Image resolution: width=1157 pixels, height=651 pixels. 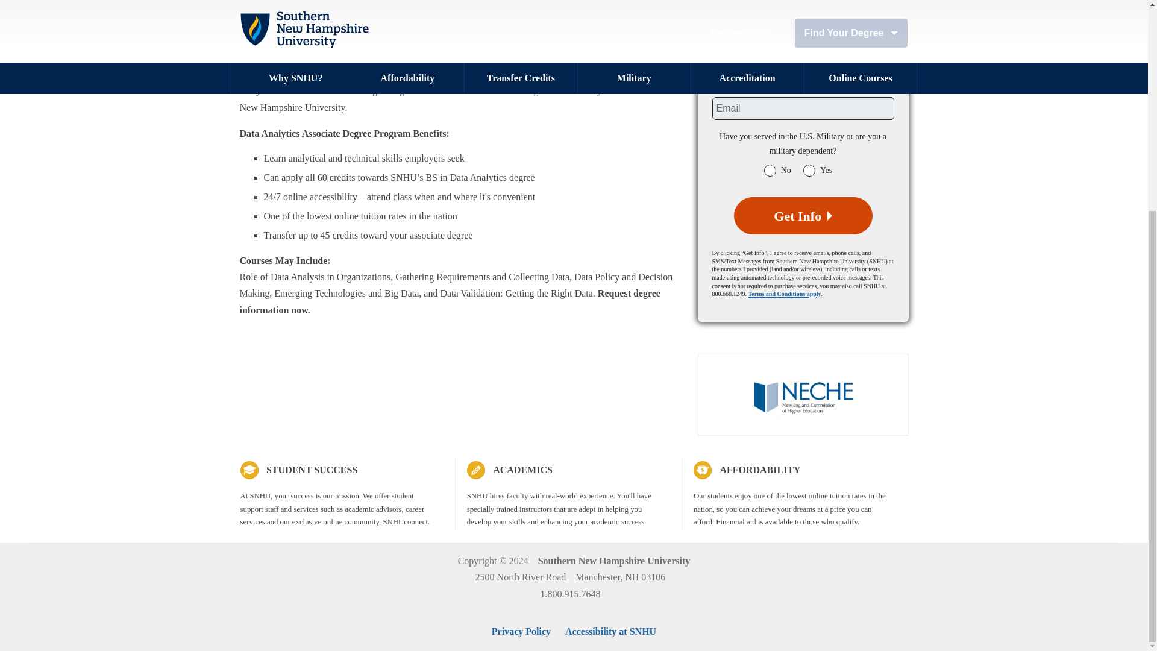 What do you see at coordinates (803, 216) in the screenshot?
I see `Get Info` at bounding box center [803, 216].